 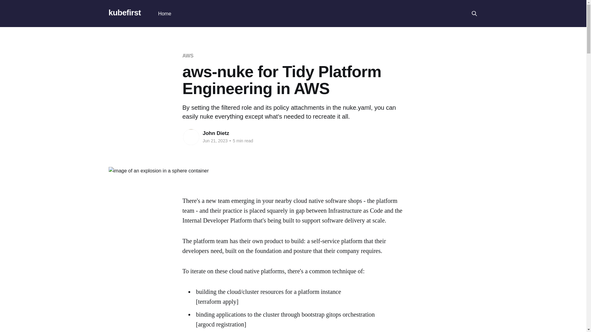 What do you see at coordinates (216, 133) in the screenshot?
I see `John Dietz` at bounding box center [216, 133].